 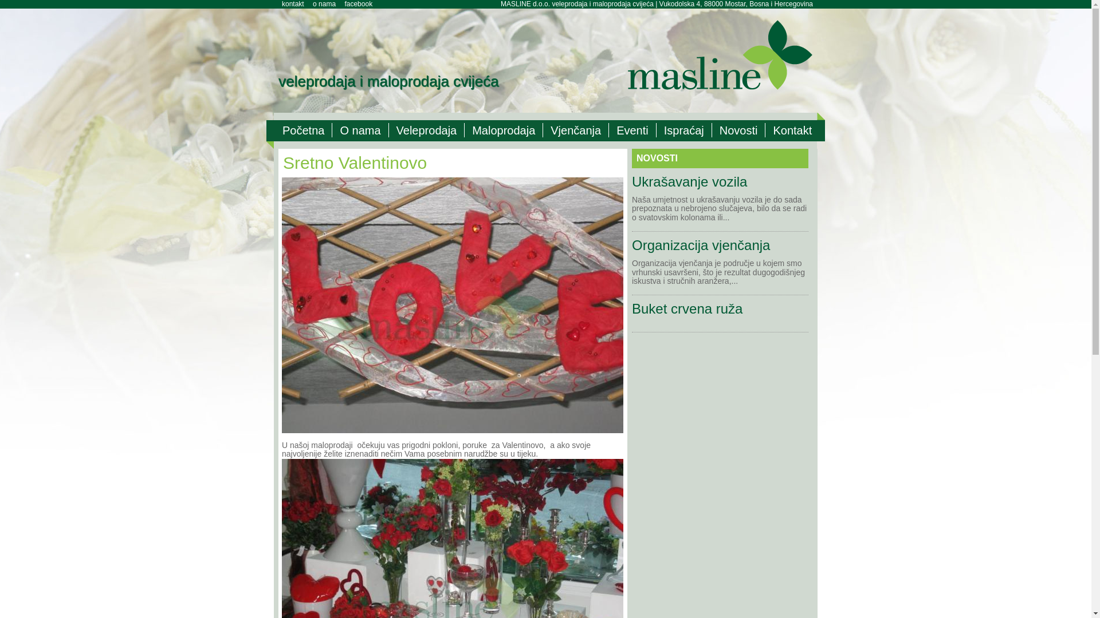 I want to click on Novosti, so click(x=739, y=130).